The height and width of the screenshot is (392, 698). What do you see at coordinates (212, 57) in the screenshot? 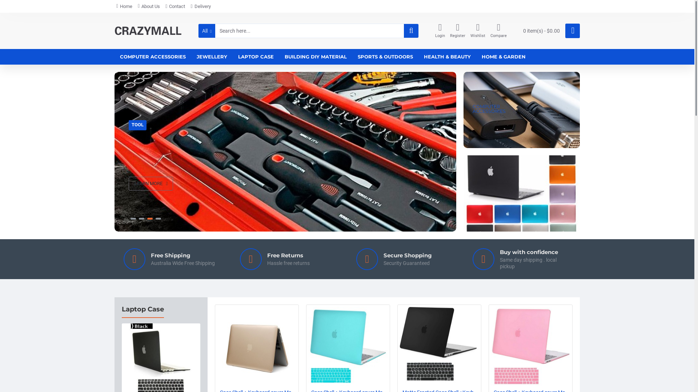
I see `JEWELLERY` at bounding box center [212, 57].